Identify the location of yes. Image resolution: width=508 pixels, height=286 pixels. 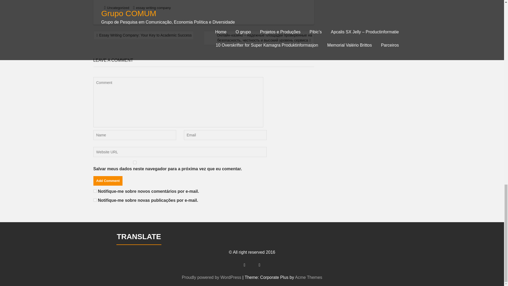
(134, 162).